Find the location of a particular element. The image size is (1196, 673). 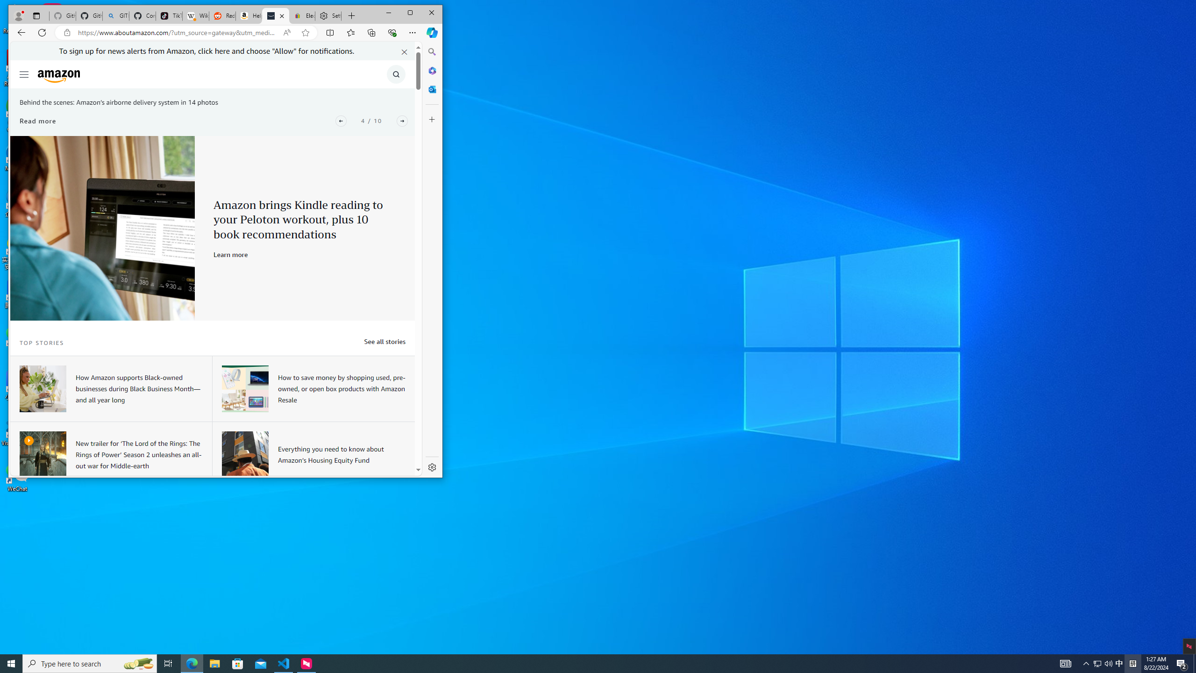

Settings is located at coordinates (432, 467).